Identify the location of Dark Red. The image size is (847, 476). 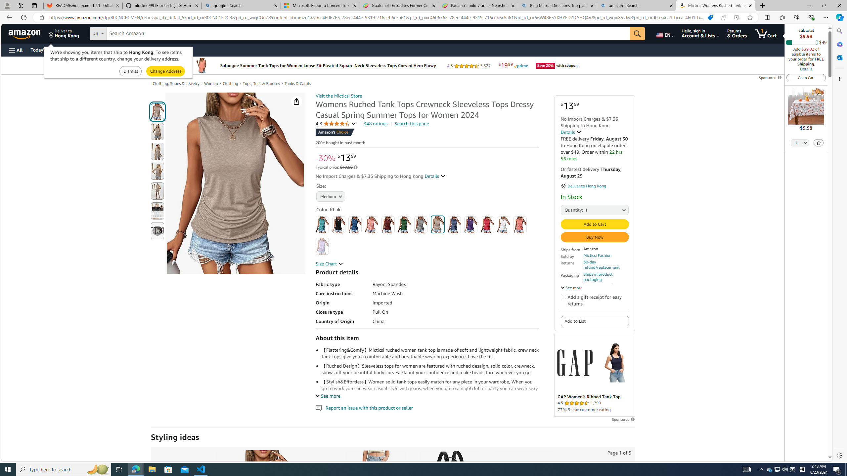
(388, 225).